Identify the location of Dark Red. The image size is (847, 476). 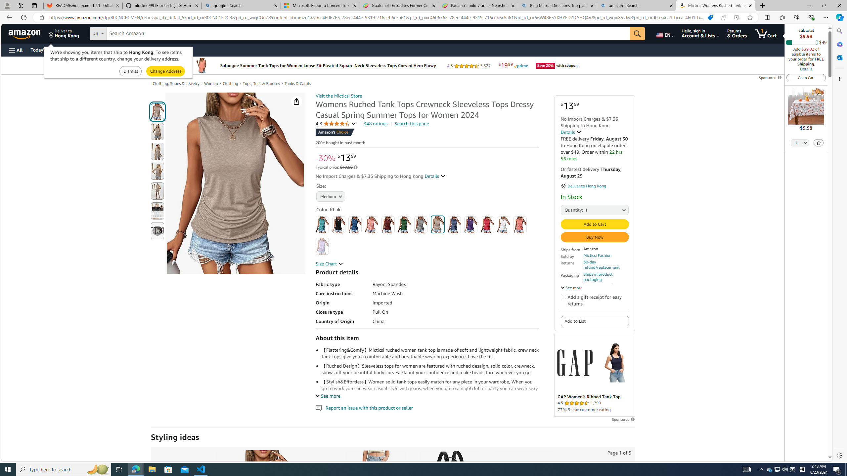
(388, 225).